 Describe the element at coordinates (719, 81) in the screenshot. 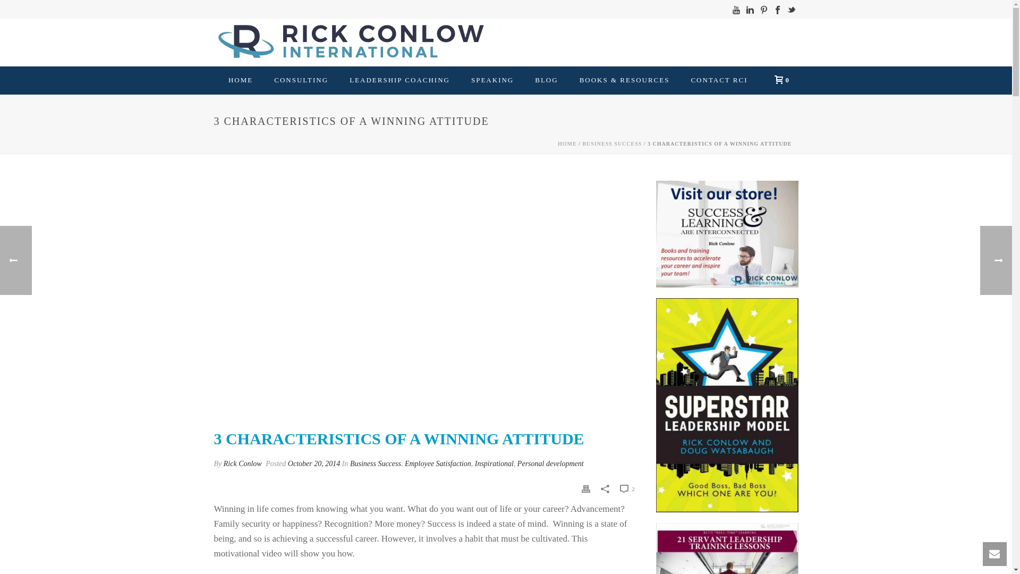

I see `CONTACT RCI` at that location.